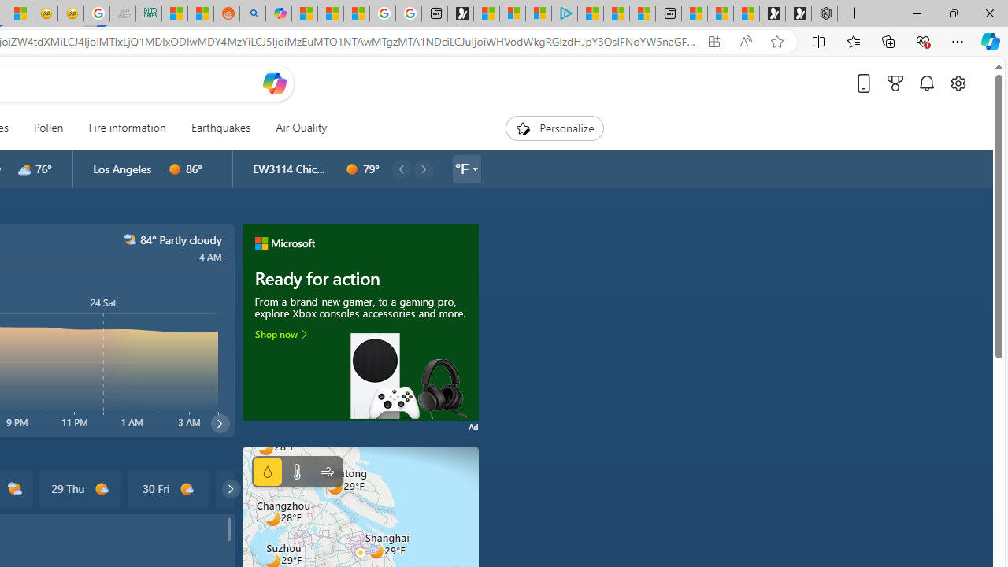 Image resolution: width=1008 pixels, height=567 pixels. I want to click on Microsoft Copilot in Bing, so click(278, 14).